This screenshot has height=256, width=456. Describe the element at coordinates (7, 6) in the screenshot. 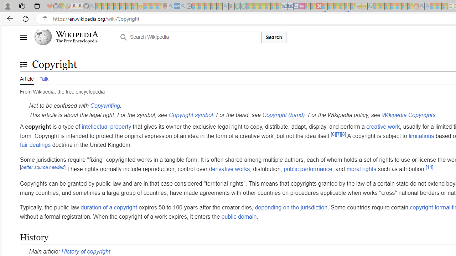

I see `Personal Profile` at that location.